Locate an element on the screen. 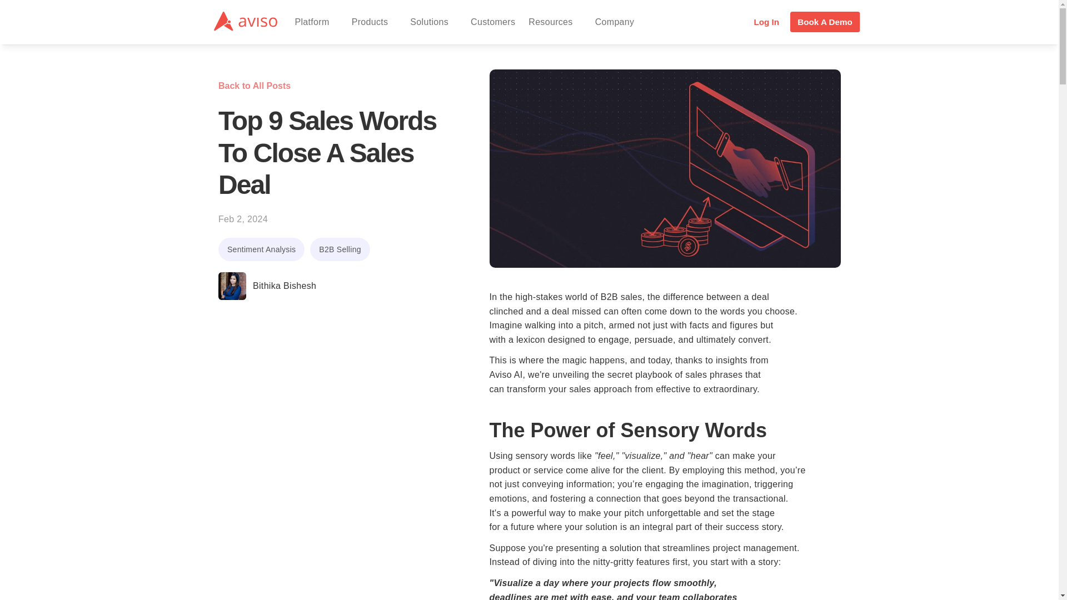  Back to All Posts is located at coordinates (255, 86).